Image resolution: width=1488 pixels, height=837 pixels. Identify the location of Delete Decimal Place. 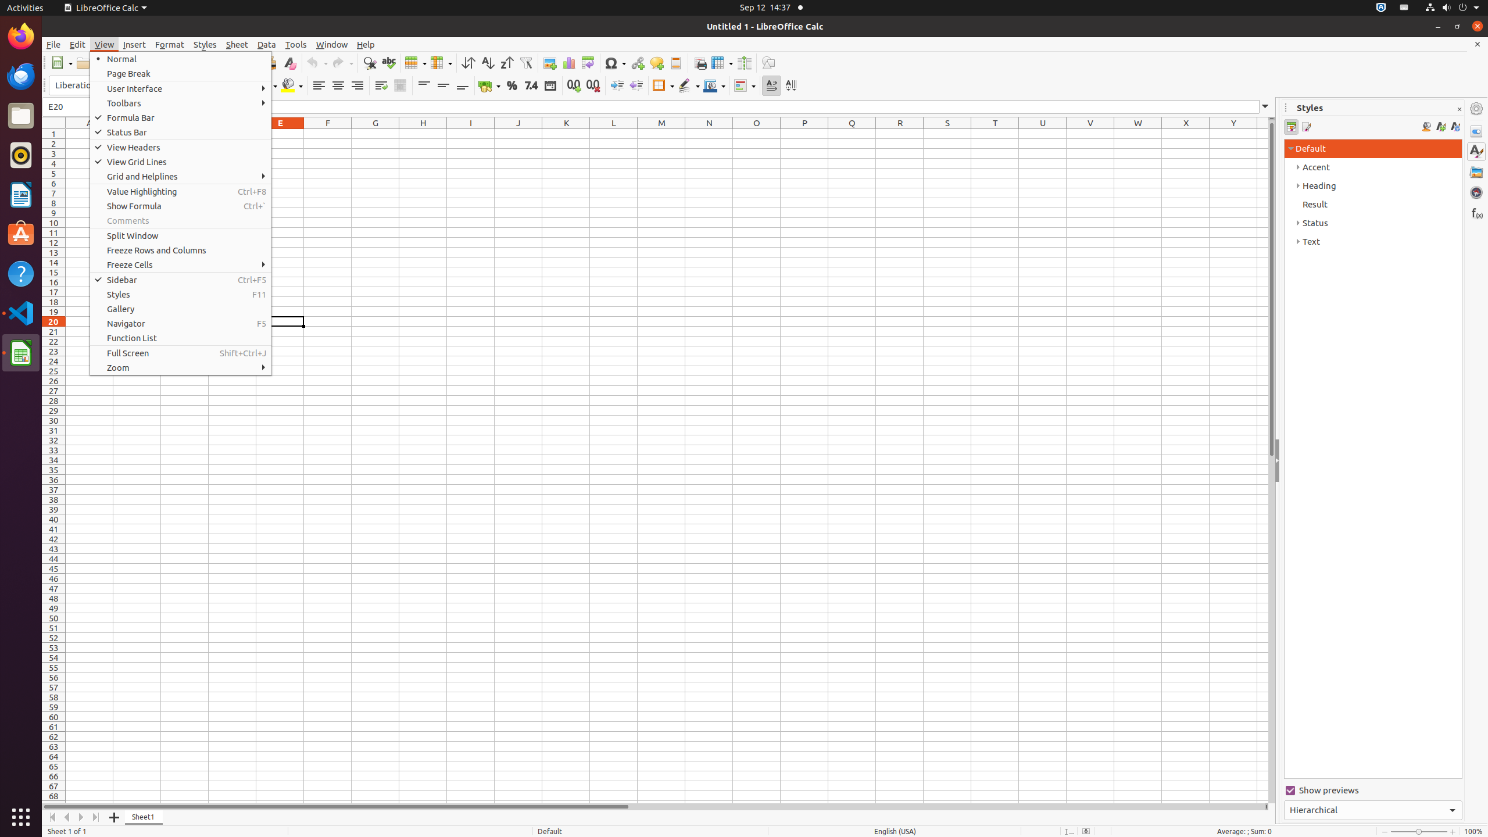
(593, 86).